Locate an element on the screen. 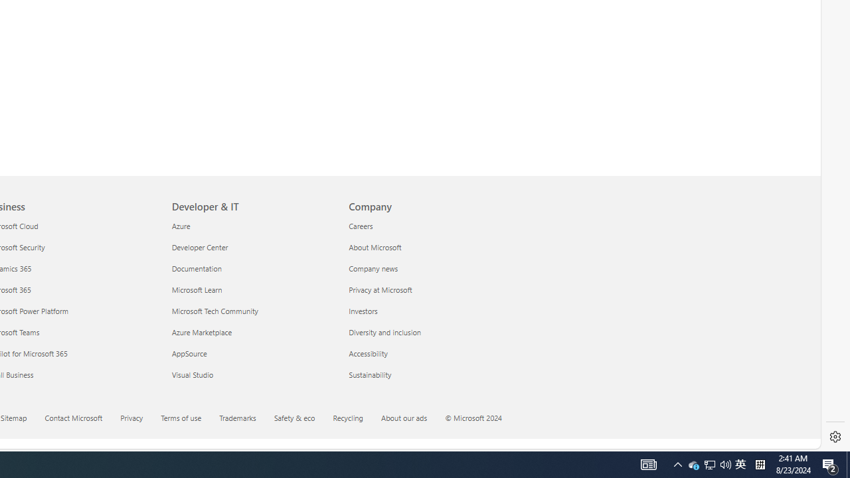 The height and width of the screenshot is (478, 850). Sustainability is located at coordinates (429, 374).